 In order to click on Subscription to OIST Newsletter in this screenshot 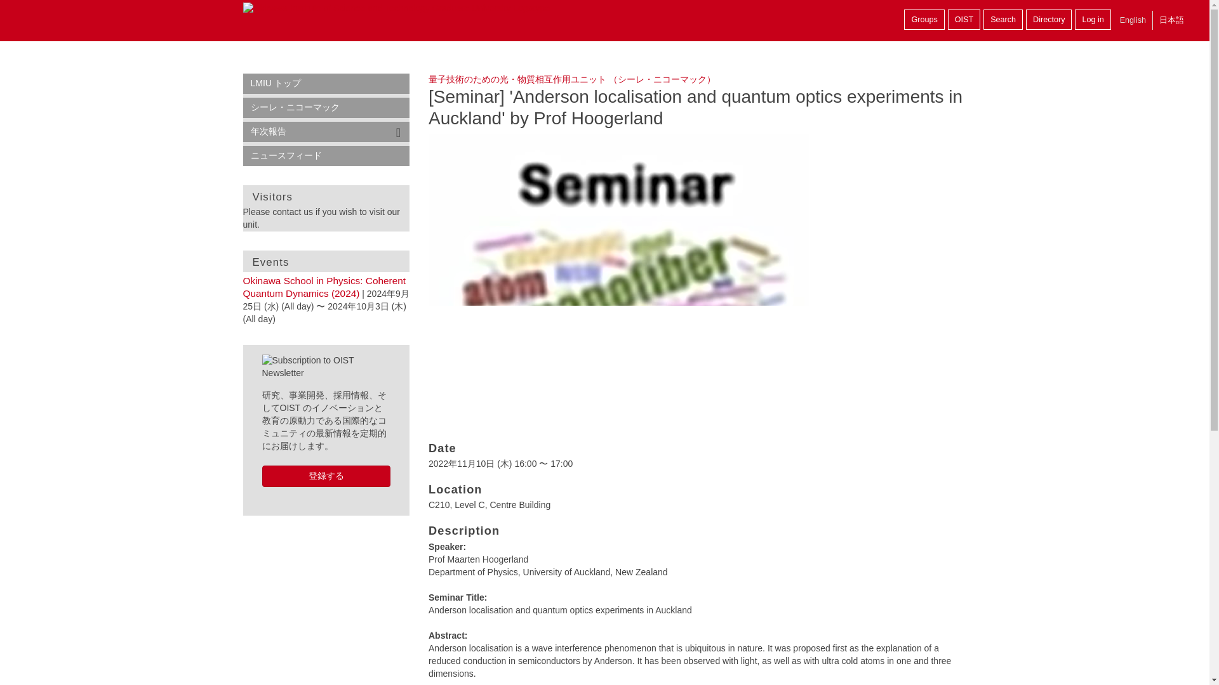, I will do `click(326, 367)`.